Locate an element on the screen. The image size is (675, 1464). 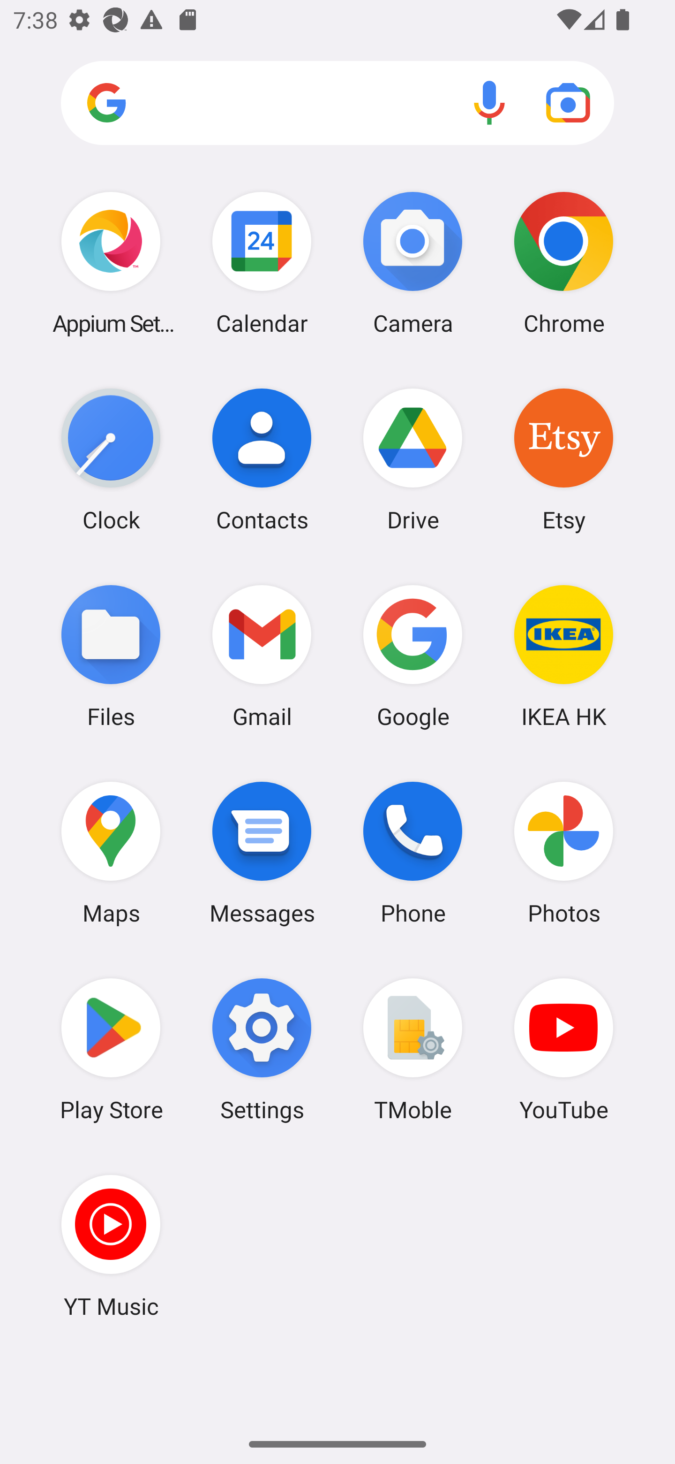
Search apps, web and more is located at coordinates (337, 103).